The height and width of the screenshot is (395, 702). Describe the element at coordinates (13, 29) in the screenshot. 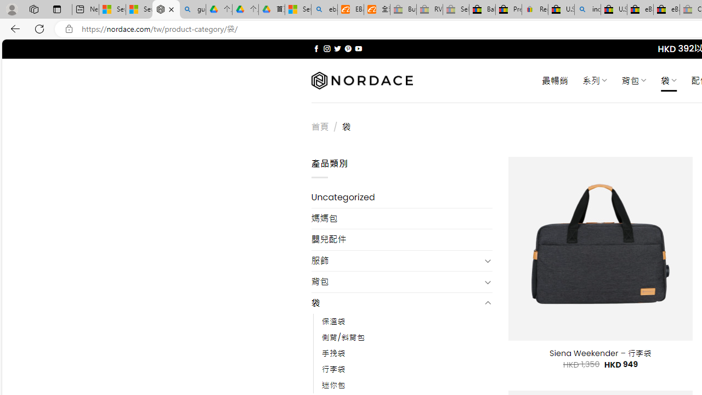

I see `Back` at that location.